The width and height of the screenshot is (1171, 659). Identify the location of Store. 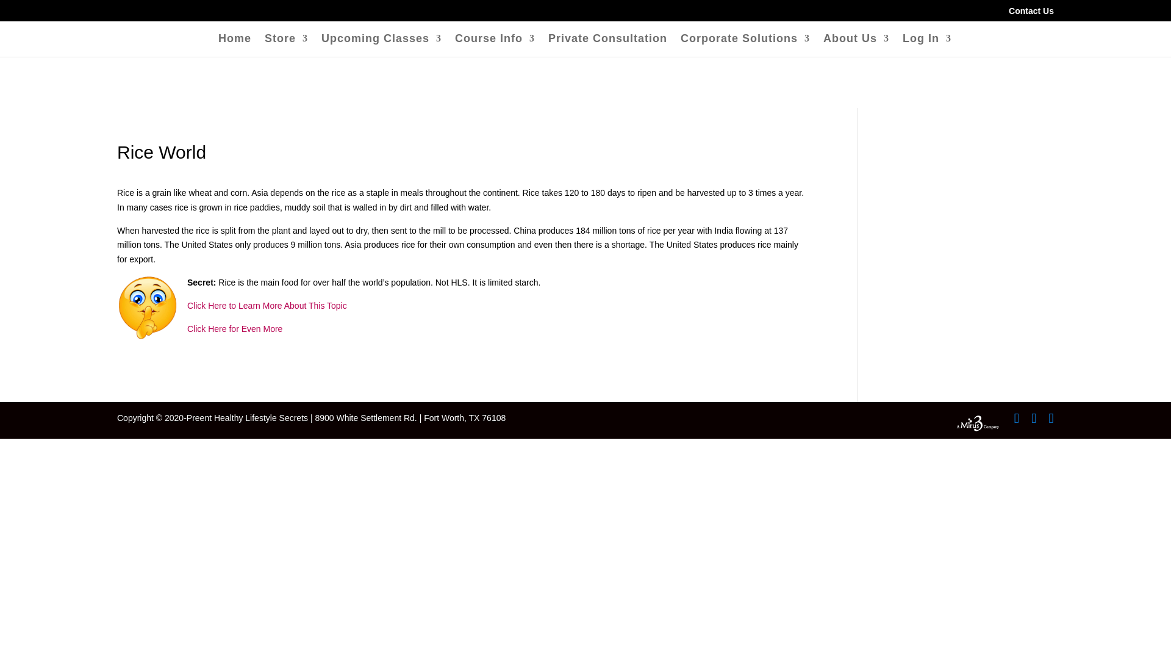
(285, 45).